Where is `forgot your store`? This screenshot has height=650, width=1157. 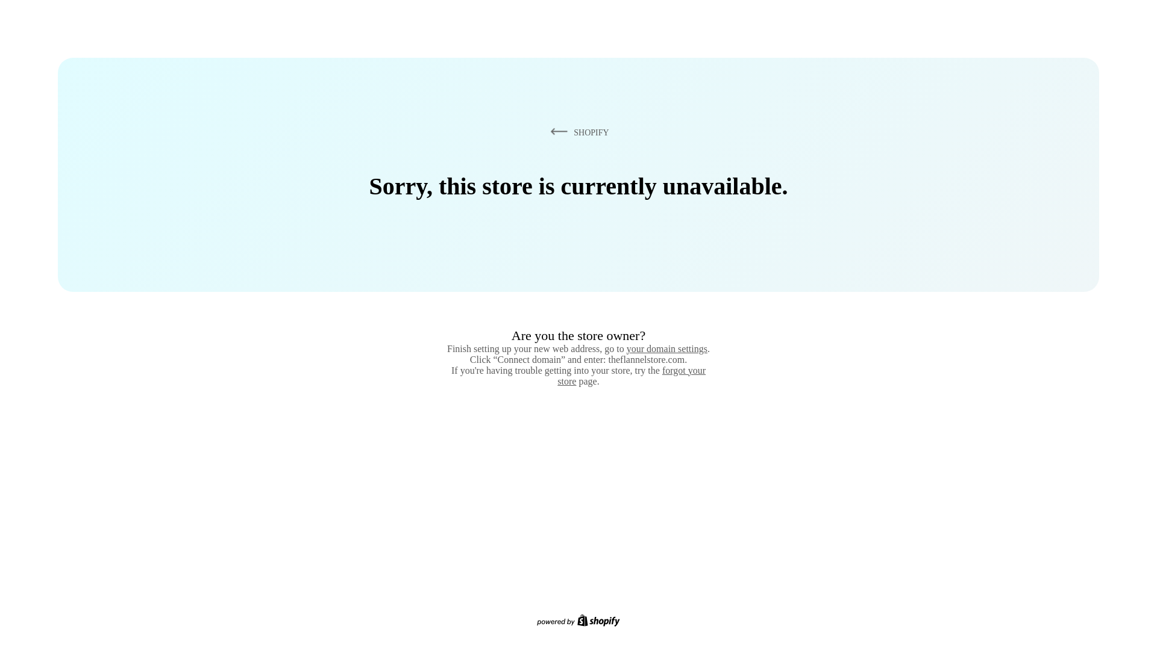 forgot your store is located at coordinates (632, 376).